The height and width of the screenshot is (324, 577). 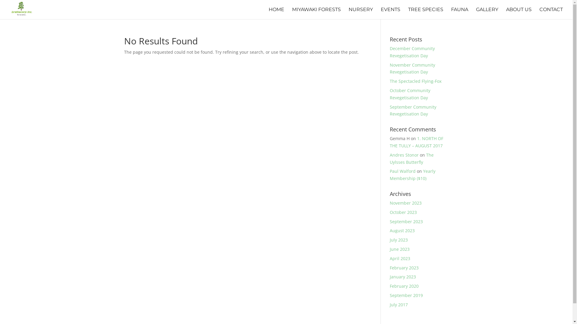 What do you see at coordinates (406, 203) in the screenshot?
I see `November 2023` at bounding box center [406, 203].